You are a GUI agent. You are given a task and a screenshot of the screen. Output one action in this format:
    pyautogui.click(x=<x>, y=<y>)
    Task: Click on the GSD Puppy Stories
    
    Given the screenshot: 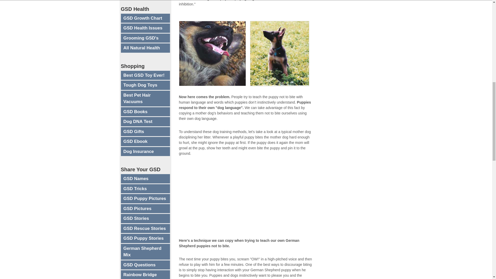 What is the action you would take?
    pyautogui.click(x=145, y=238)
    